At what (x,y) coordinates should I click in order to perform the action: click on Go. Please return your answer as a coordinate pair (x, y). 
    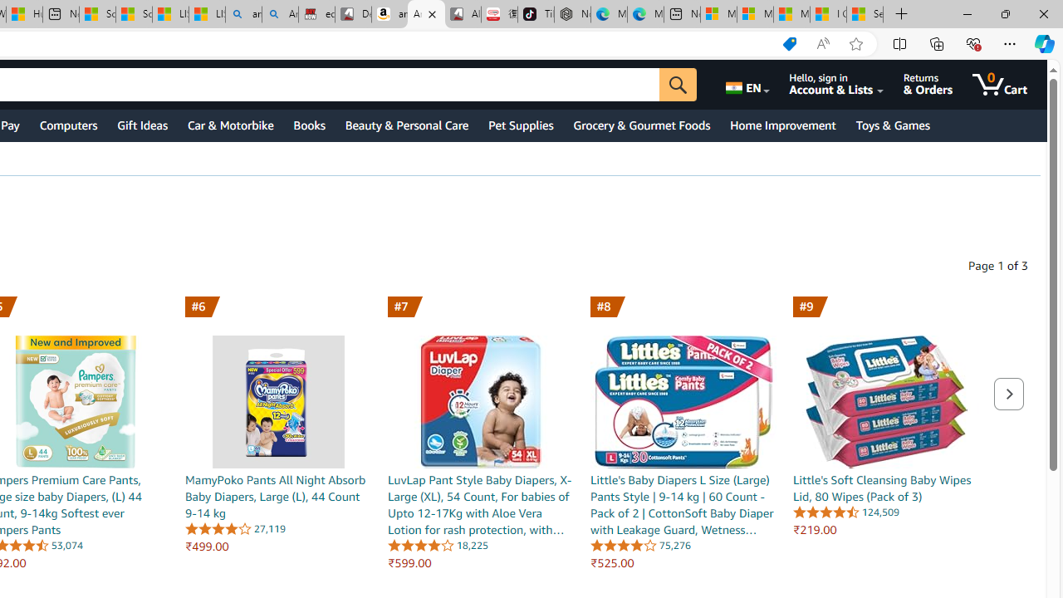
    Looking at the image, I should click on (678, 85).